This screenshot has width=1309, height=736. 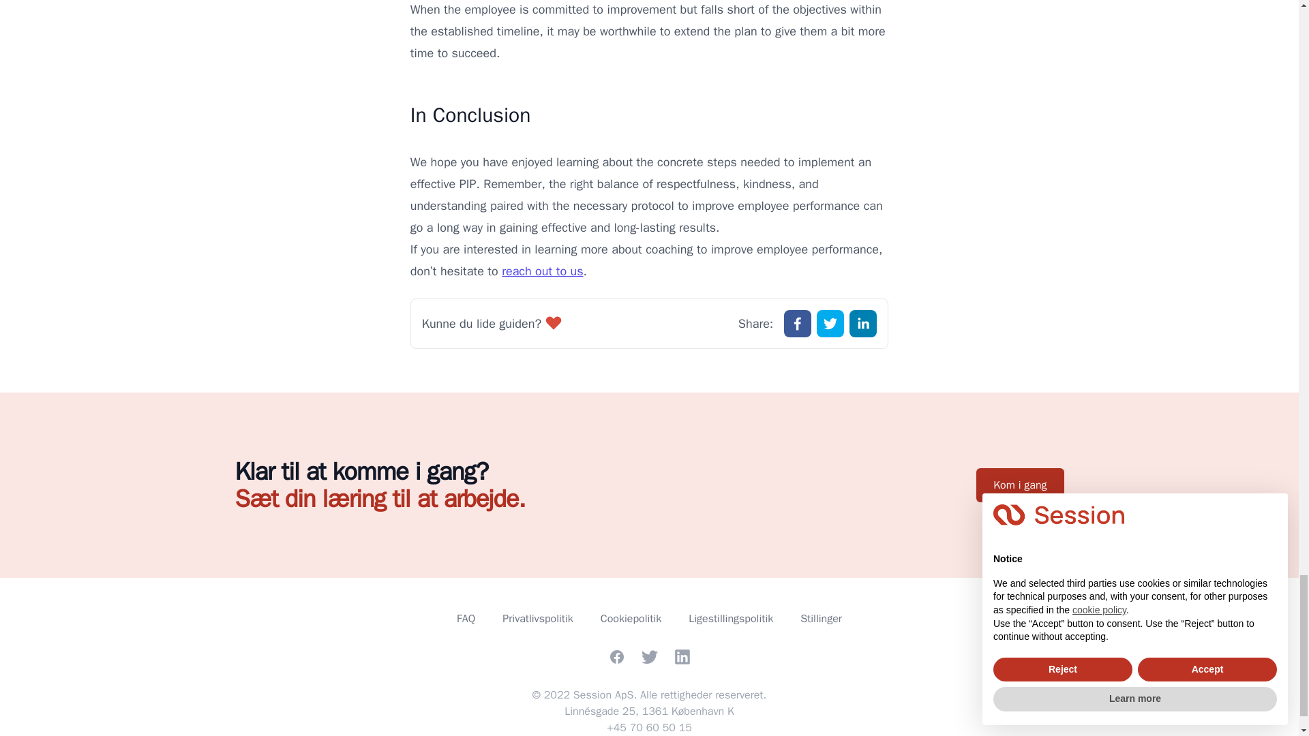 I want to click on Privatlivspolitik, so click(x=537, y=619).